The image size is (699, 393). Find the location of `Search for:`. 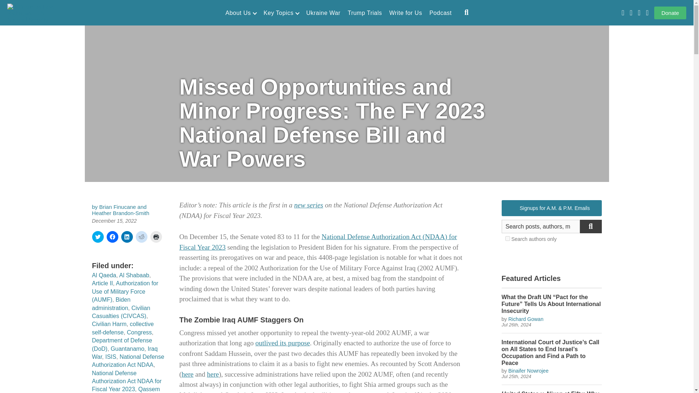

Search for: is located at coordinates (541, 226).